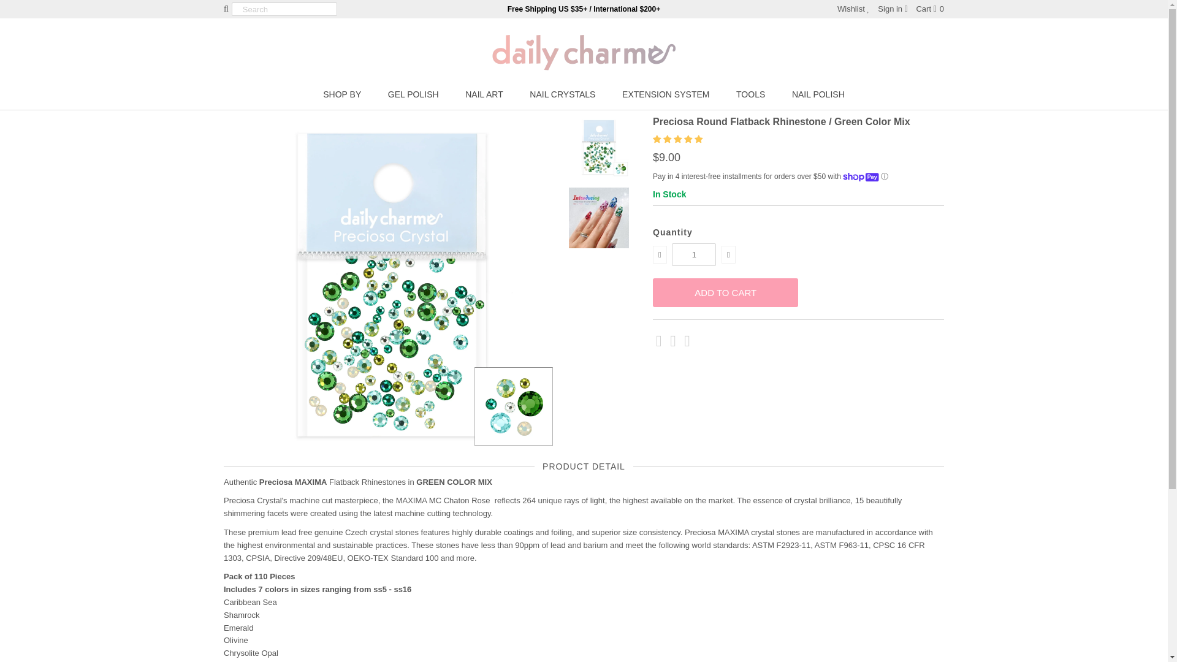  I want to click on Sign in, so click(893, 9).